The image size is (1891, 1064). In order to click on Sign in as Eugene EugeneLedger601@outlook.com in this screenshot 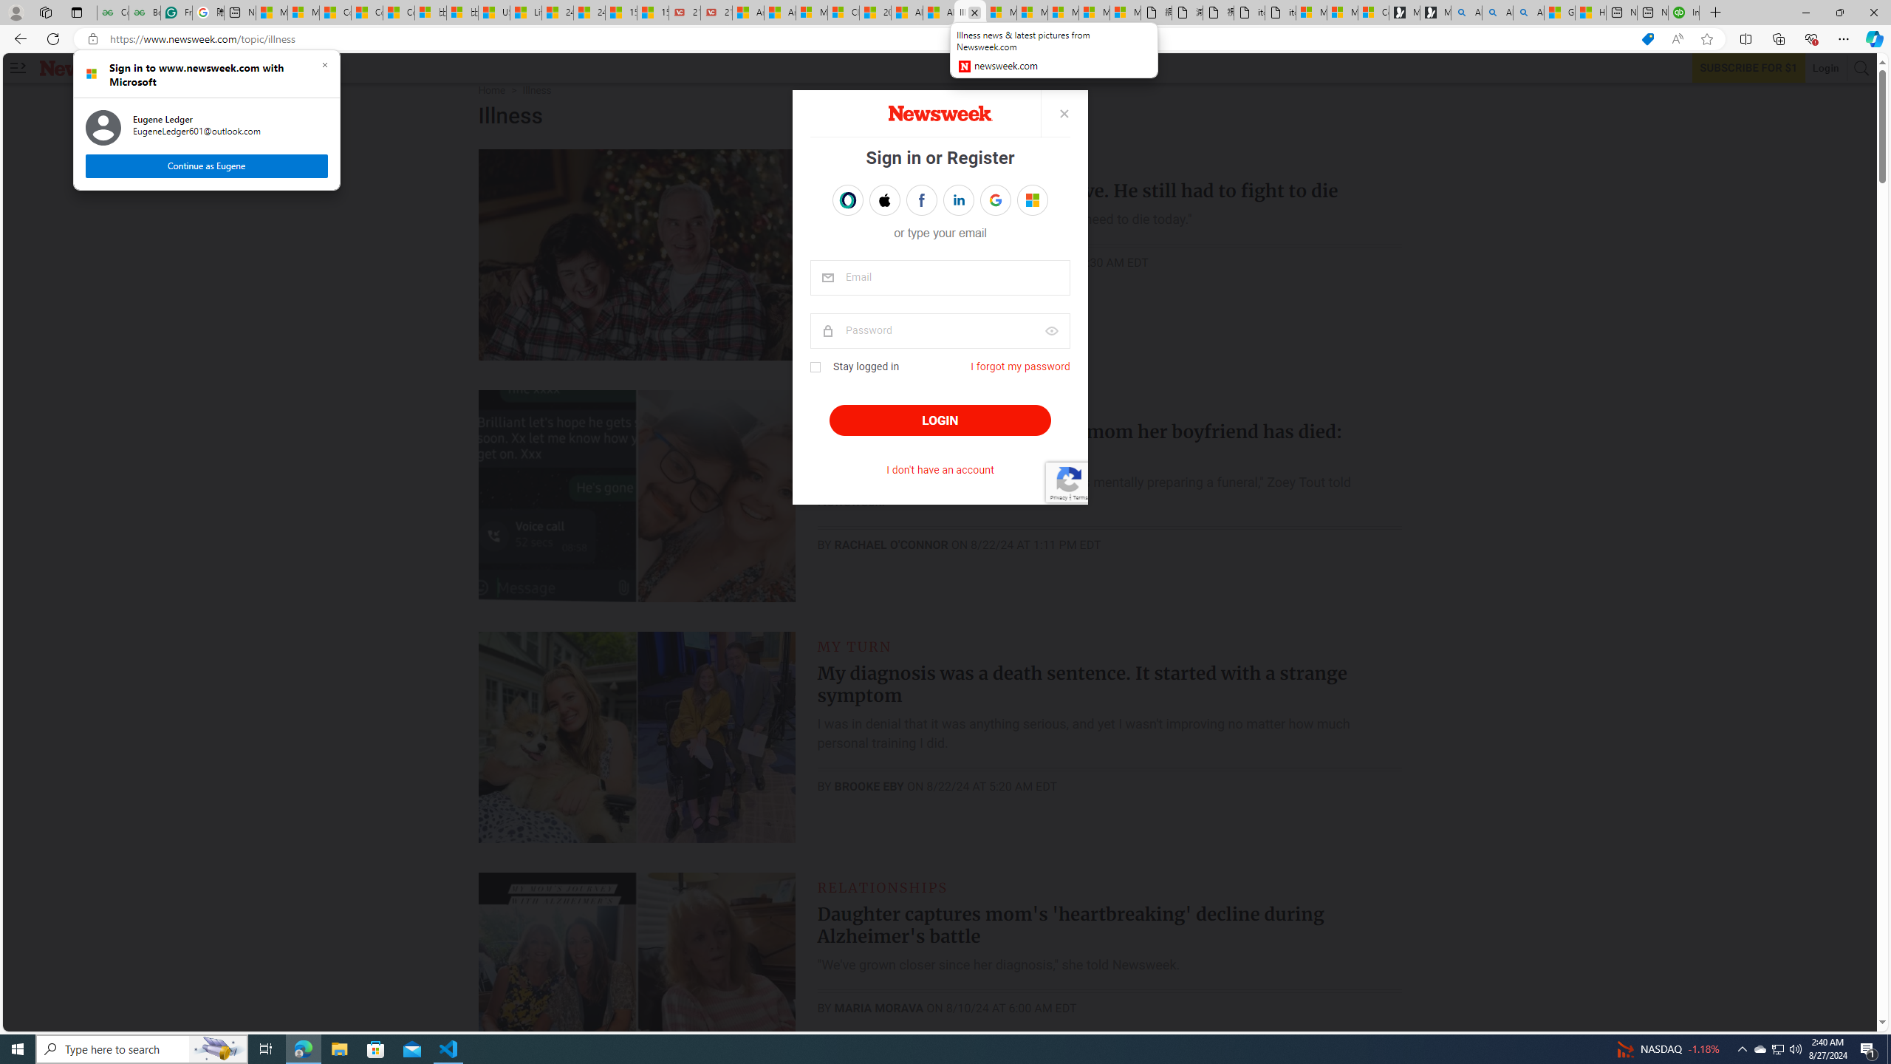, I will do `click(1033, 200)`.